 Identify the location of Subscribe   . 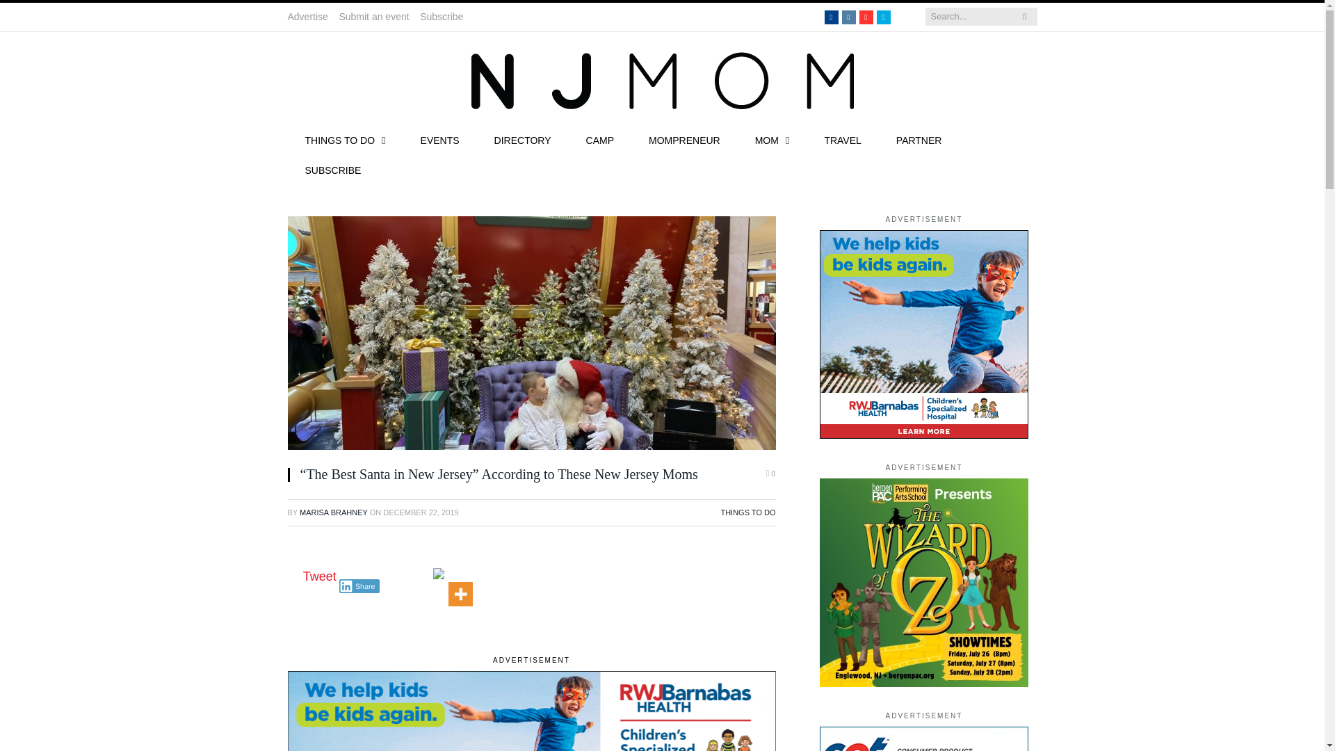
(445, 17).